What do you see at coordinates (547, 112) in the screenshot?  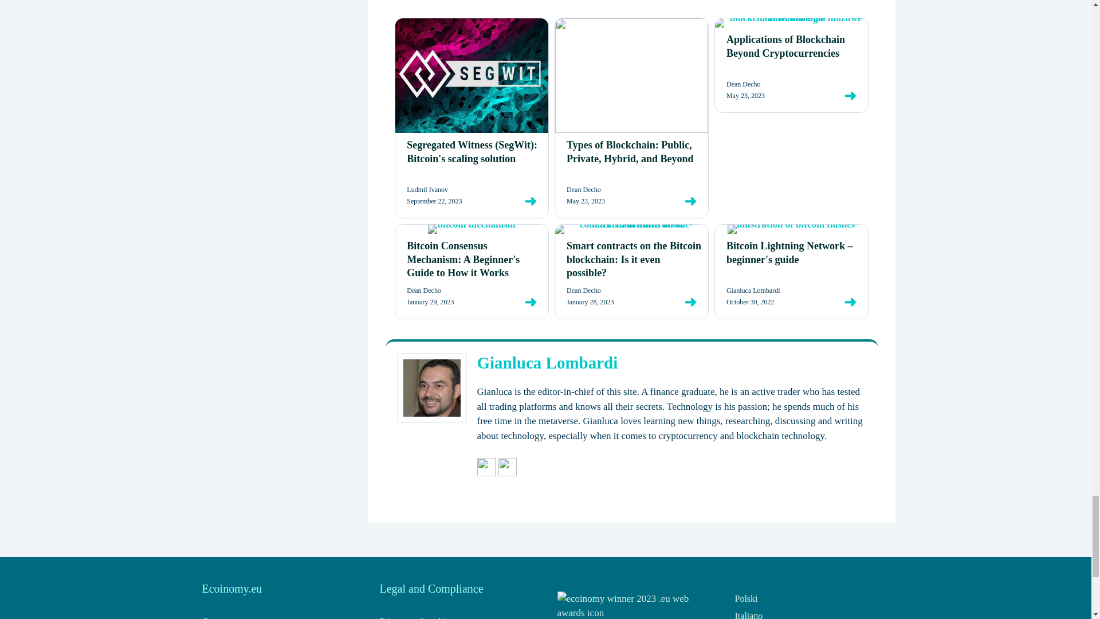 I see `Gianluca Lombardi` at bounding box center [547, 112].